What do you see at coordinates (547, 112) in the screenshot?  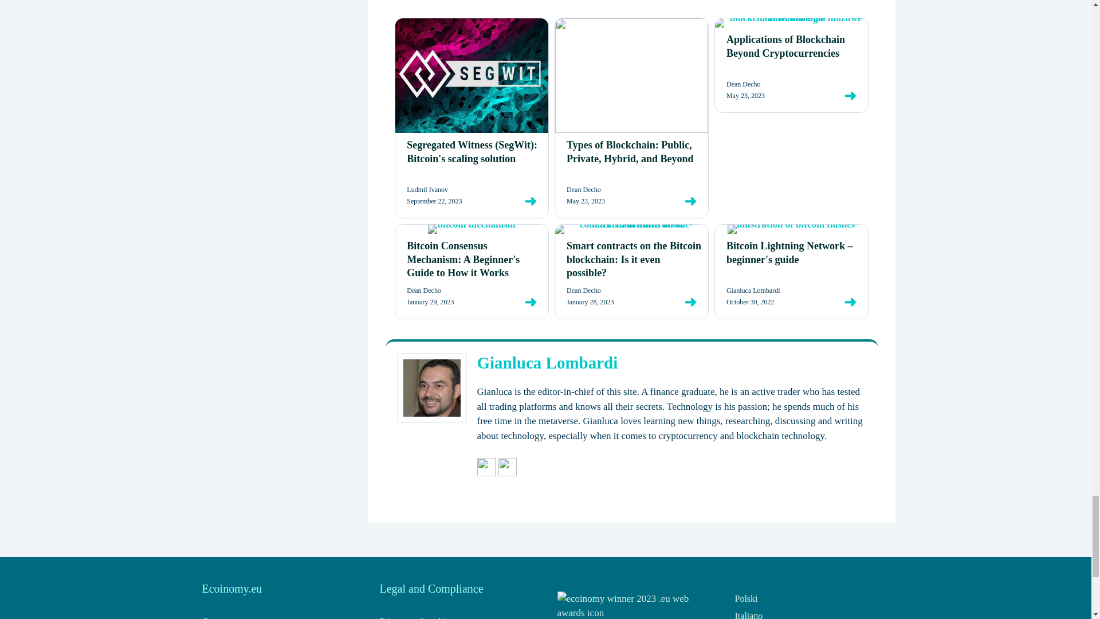 I see `Gianluca Lombardi` at bounding box center [547, 112].